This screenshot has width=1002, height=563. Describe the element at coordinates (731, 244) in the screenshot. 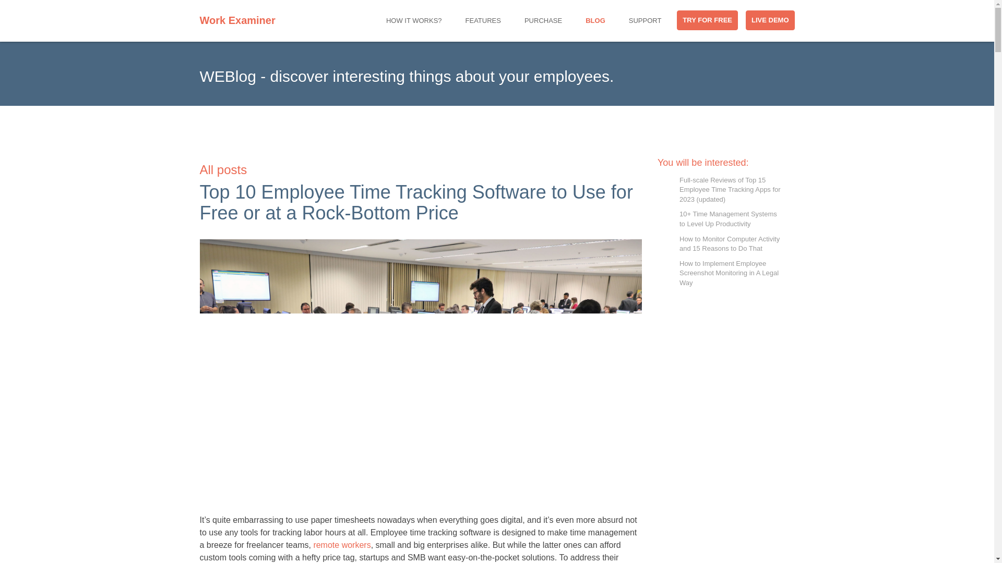

I see `How to Monitor Computer Activity and 15 Reasons to Do That` at that location.